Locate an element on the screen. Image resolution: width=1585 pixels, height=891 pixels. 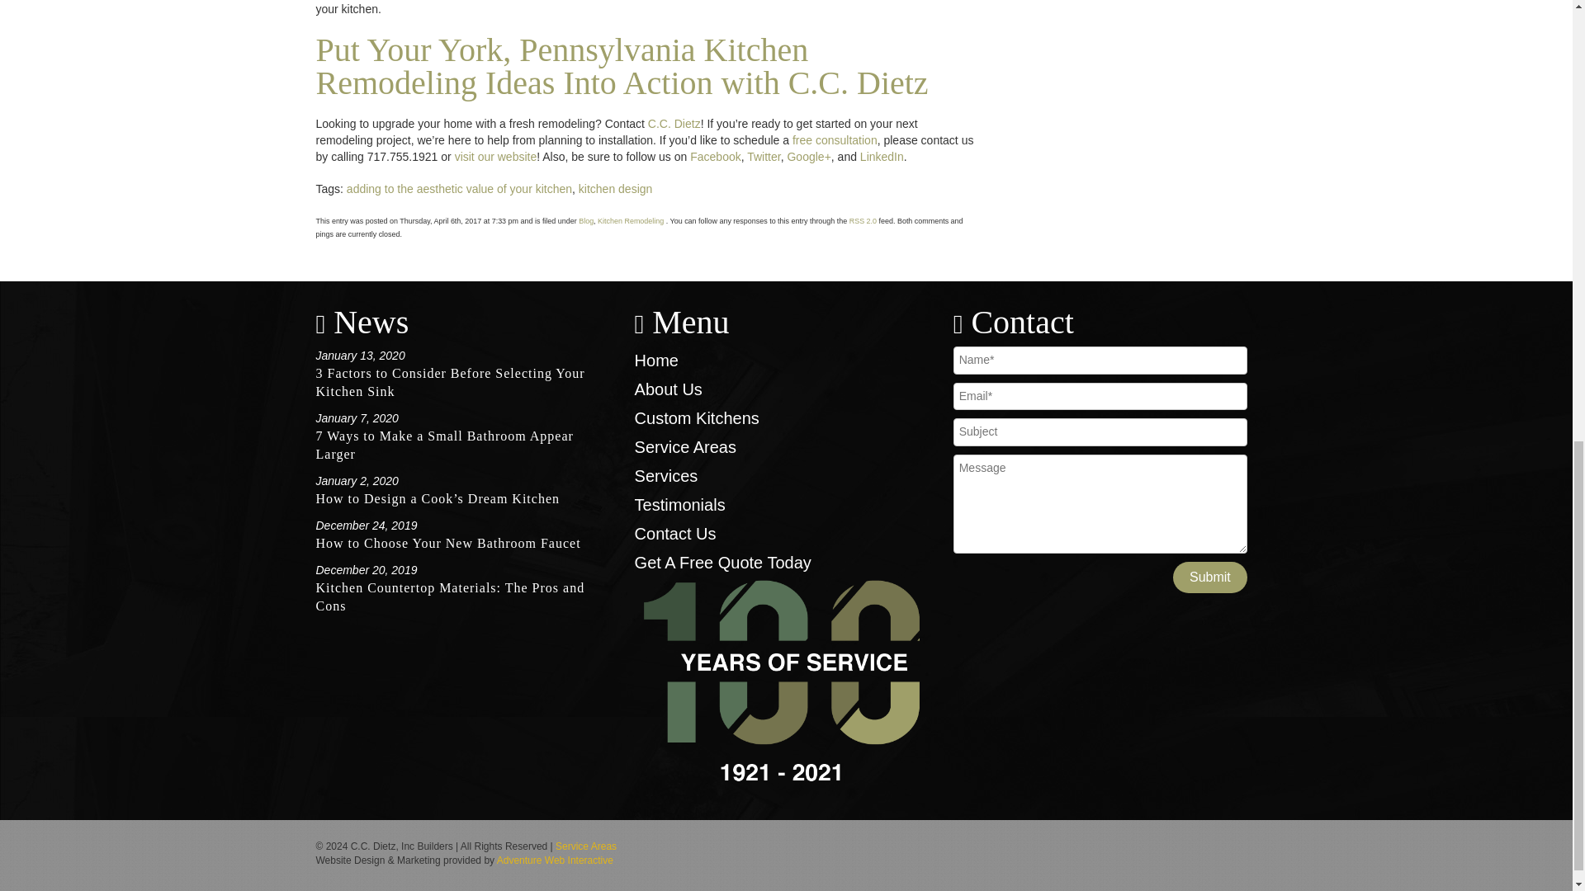
Facebook is located at coordinates (715, 157).